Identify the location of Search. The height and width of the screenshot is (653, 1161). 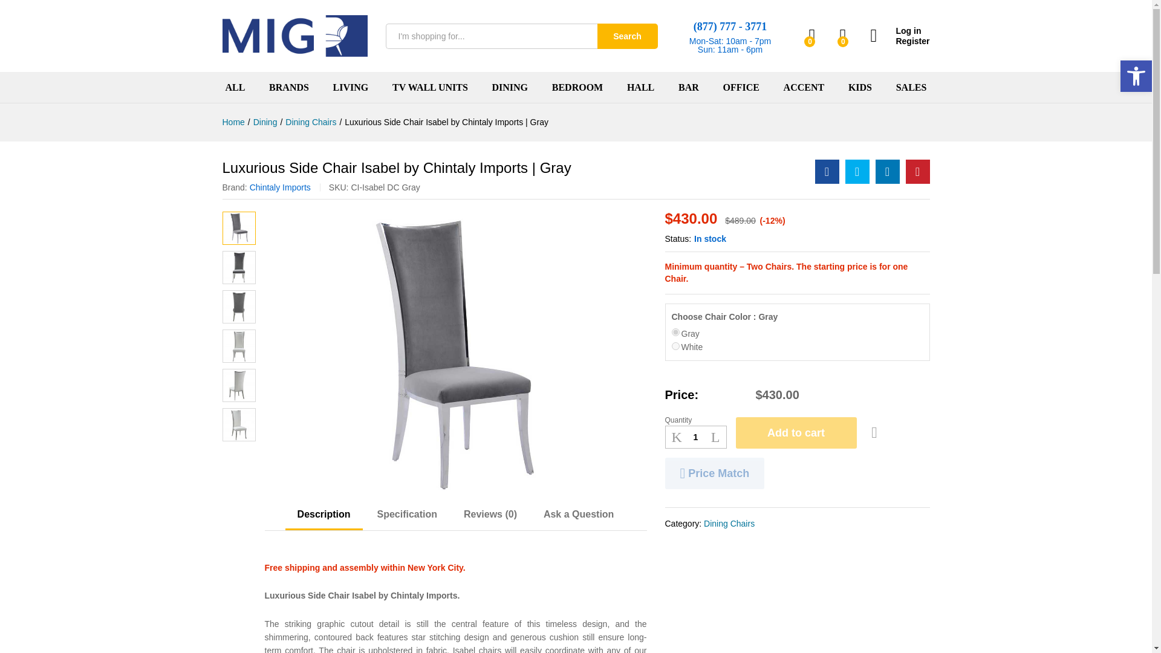
(628, 36).